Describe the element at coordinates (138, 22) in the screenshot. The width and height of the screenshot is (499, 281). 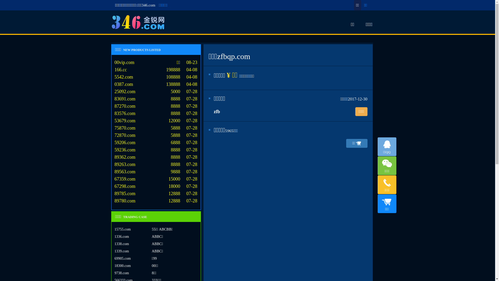
I see `346.com` at that location.